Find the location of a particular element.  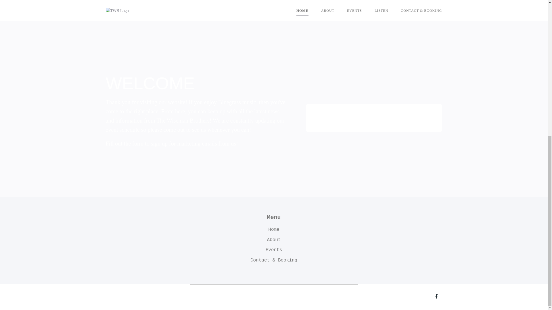

About is located at coordinates (273, 240).